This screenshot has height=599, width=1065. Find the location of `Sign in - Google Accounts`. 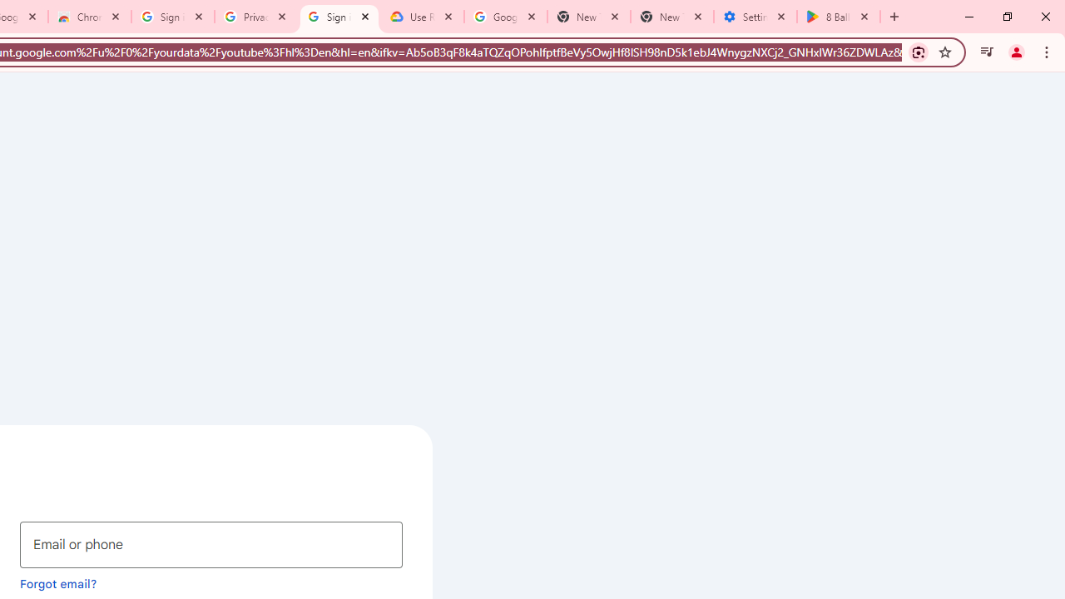

Sign in - Google Accounts is located at coordinates (339, 17).